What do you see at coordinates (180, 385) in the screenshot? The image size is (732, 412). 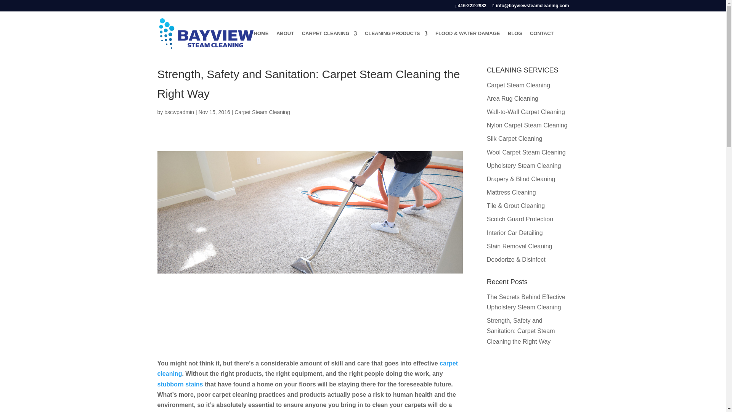 I see `stubborn stains` at bounding box center [180, 385].